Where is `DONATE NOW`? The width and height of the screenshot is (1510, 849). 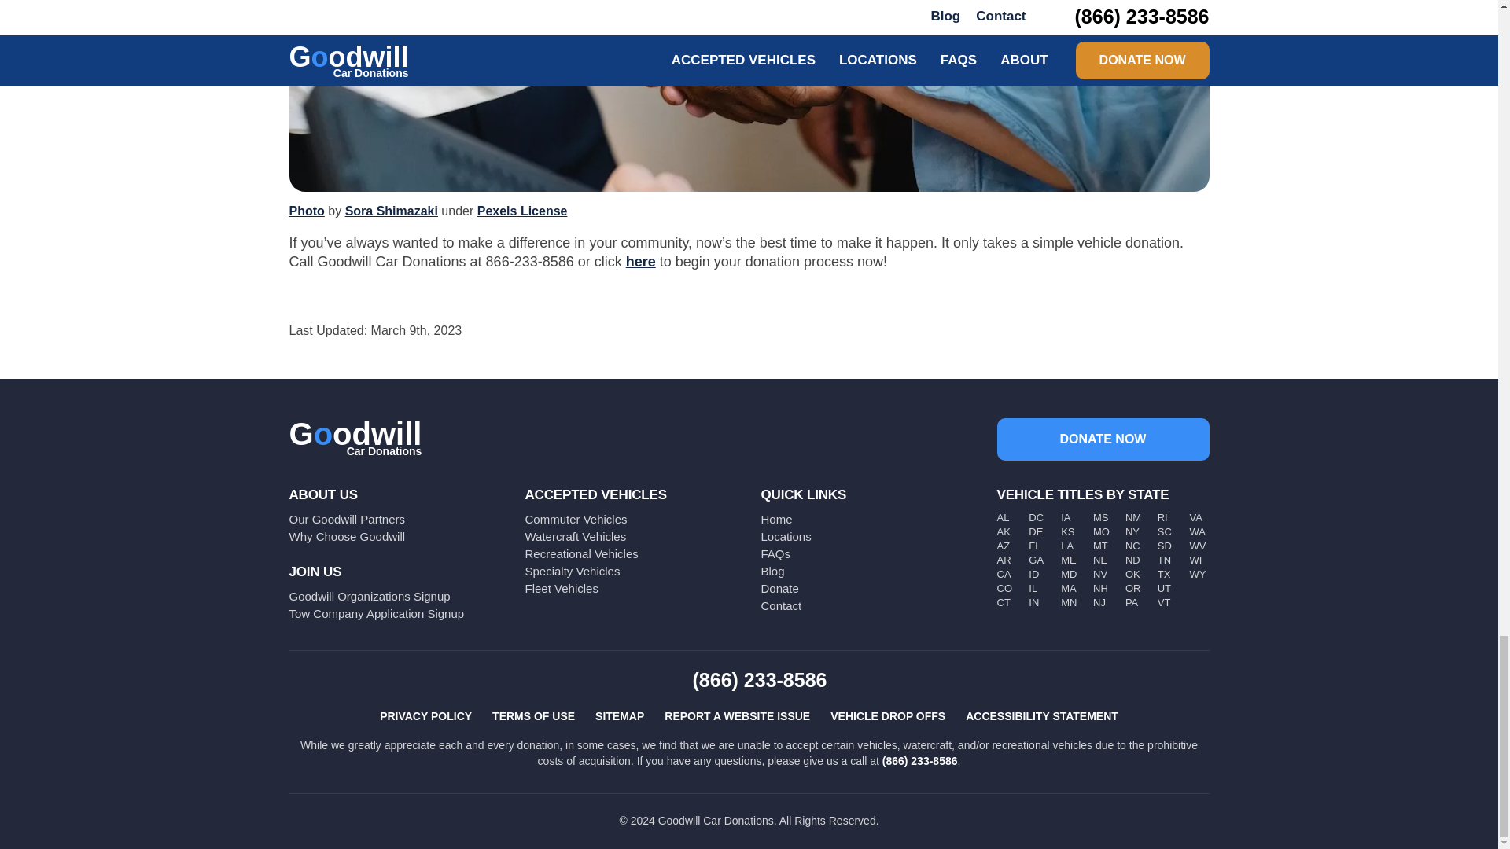 DONATE NOW is located at coordinates (1103, 439).